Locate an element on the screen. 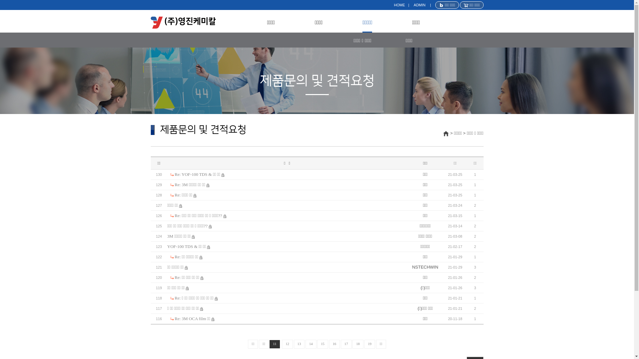 The height and width of the screenshot is (359, 639). 13 is located at coordinates (300, 344).